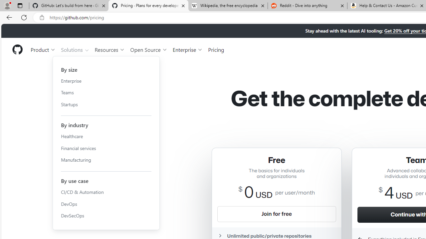 The width and height of the screenshot is (426, 239). I want to click on Join for free, so click(276, 214).